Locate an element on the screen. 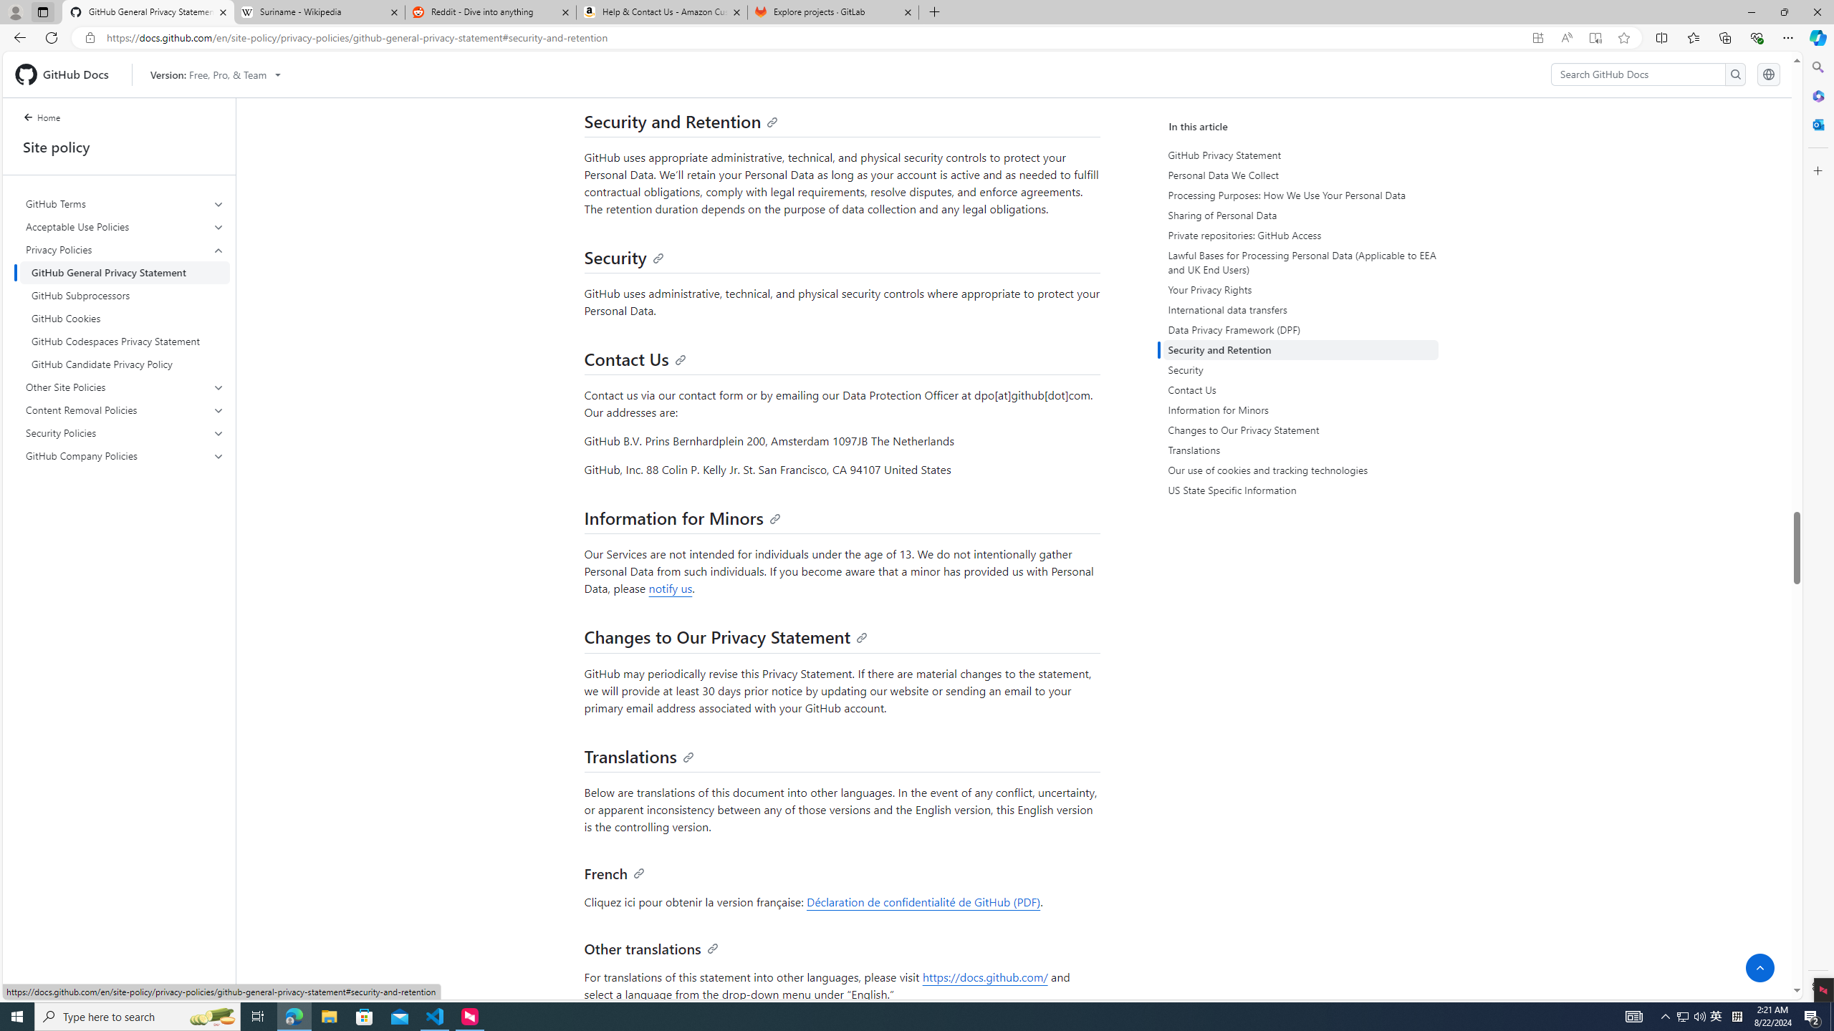 The width and height of the screenshot is (1834, 1031). Privacy Policies is located at coordinates (125, 306).